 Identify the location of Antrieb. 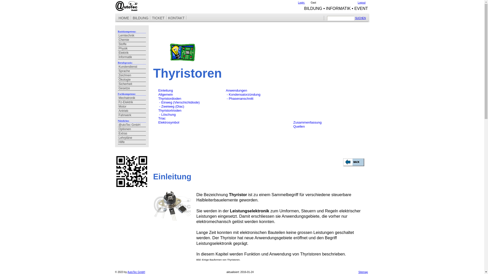
(132, 111).